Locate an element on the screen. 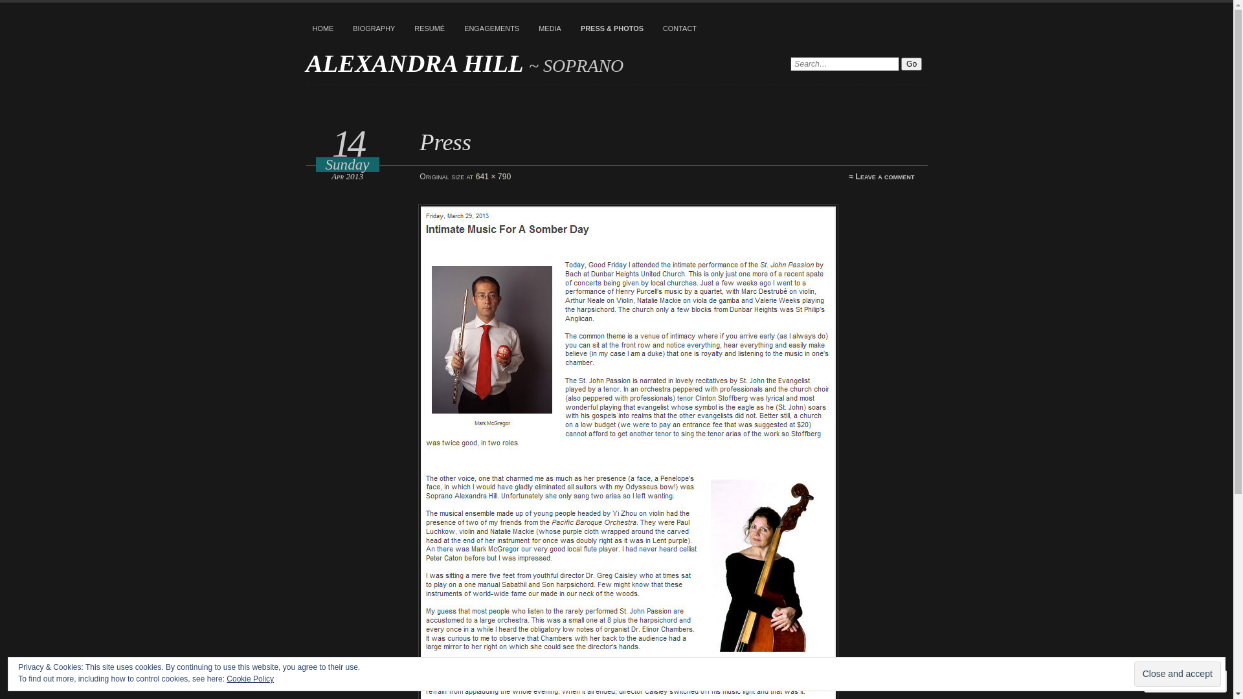  MEDIA is located at coordinates (550, 29).